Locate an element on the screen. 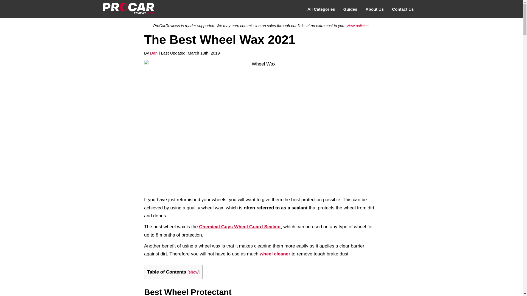 The image size is (527, 296). About Us is located at coordinates (375, 9).